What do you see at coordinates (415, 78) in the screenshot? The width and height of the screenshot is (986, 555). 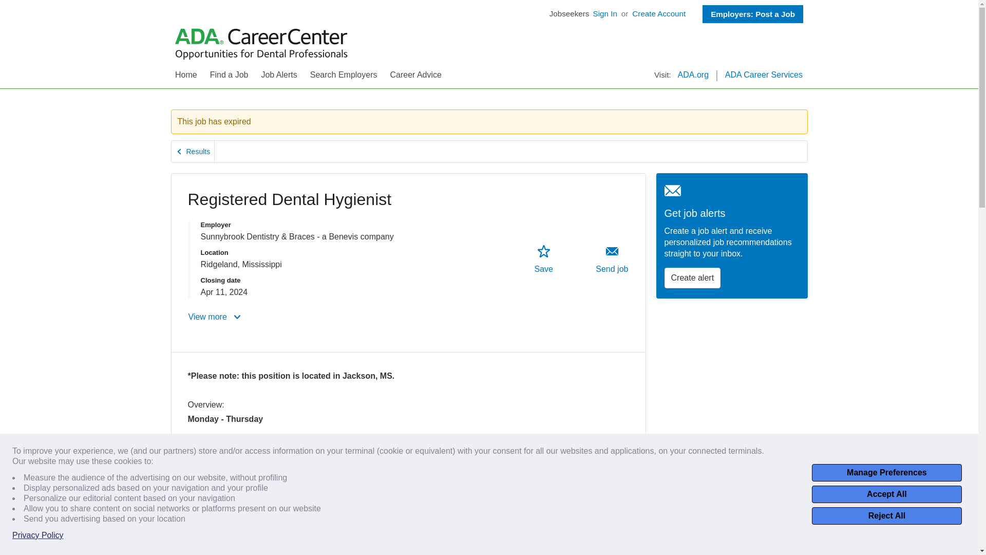 I see `ADA Career Services` at bounding box center [415, 78].